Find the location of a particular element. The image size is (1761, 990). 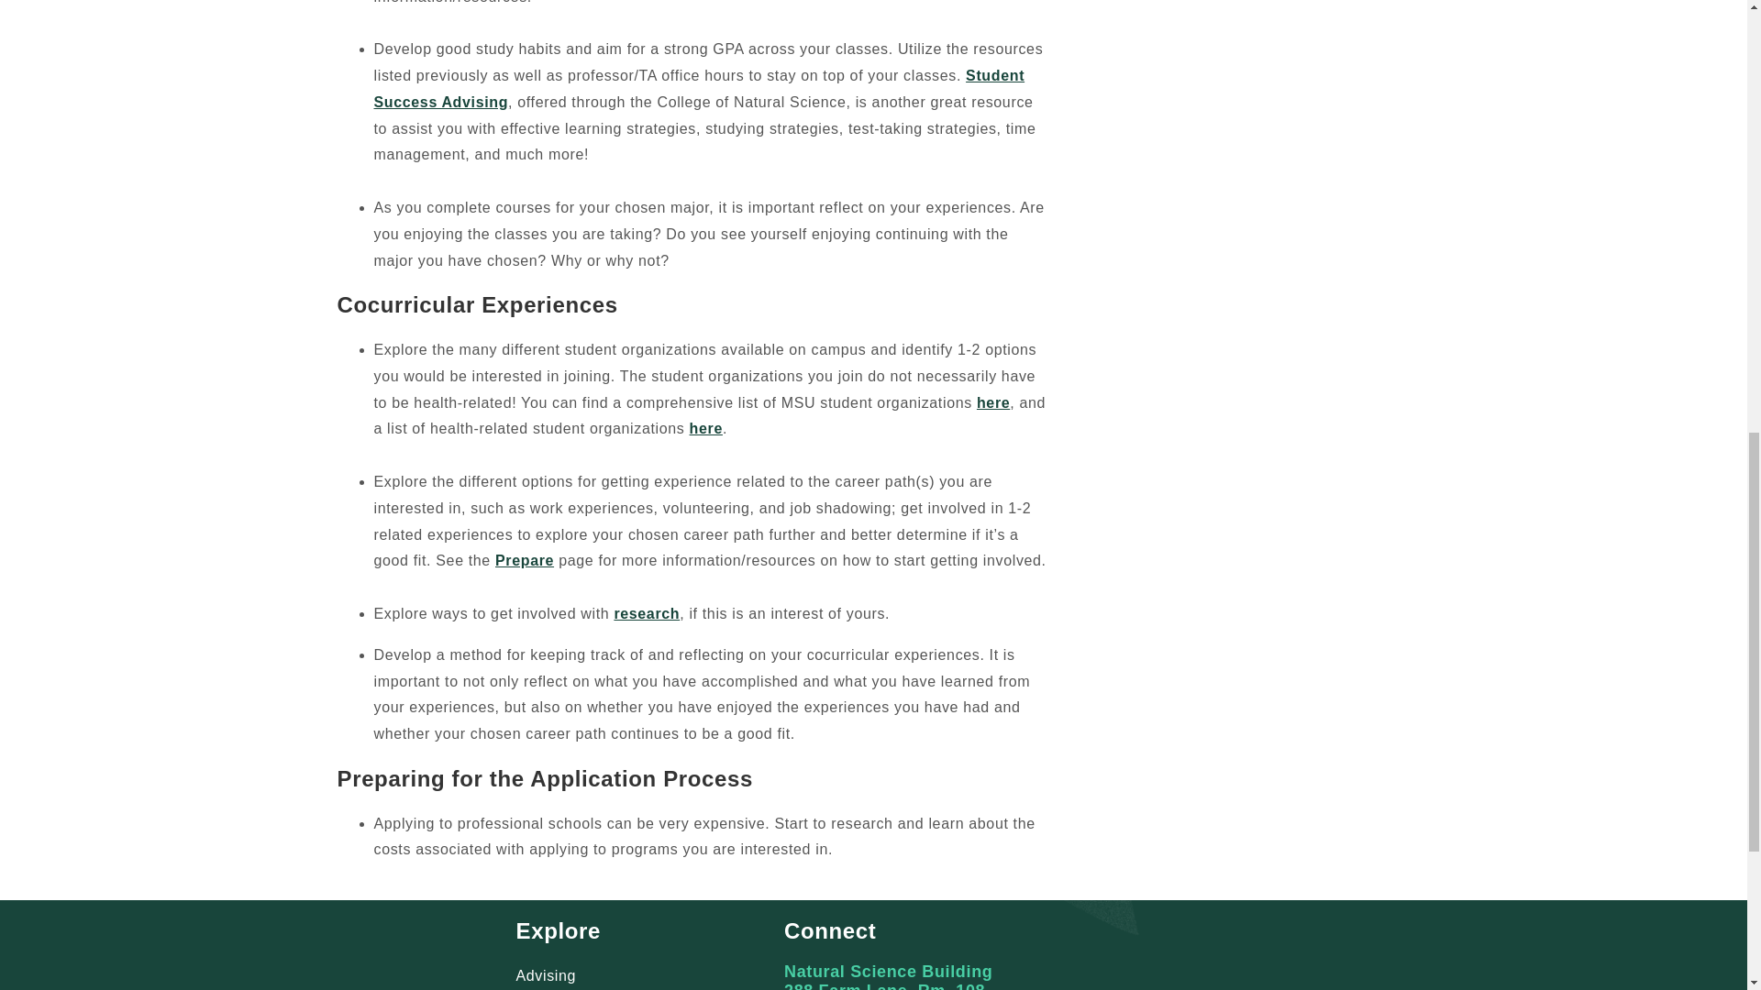

research is located at coordinates (646, 613).